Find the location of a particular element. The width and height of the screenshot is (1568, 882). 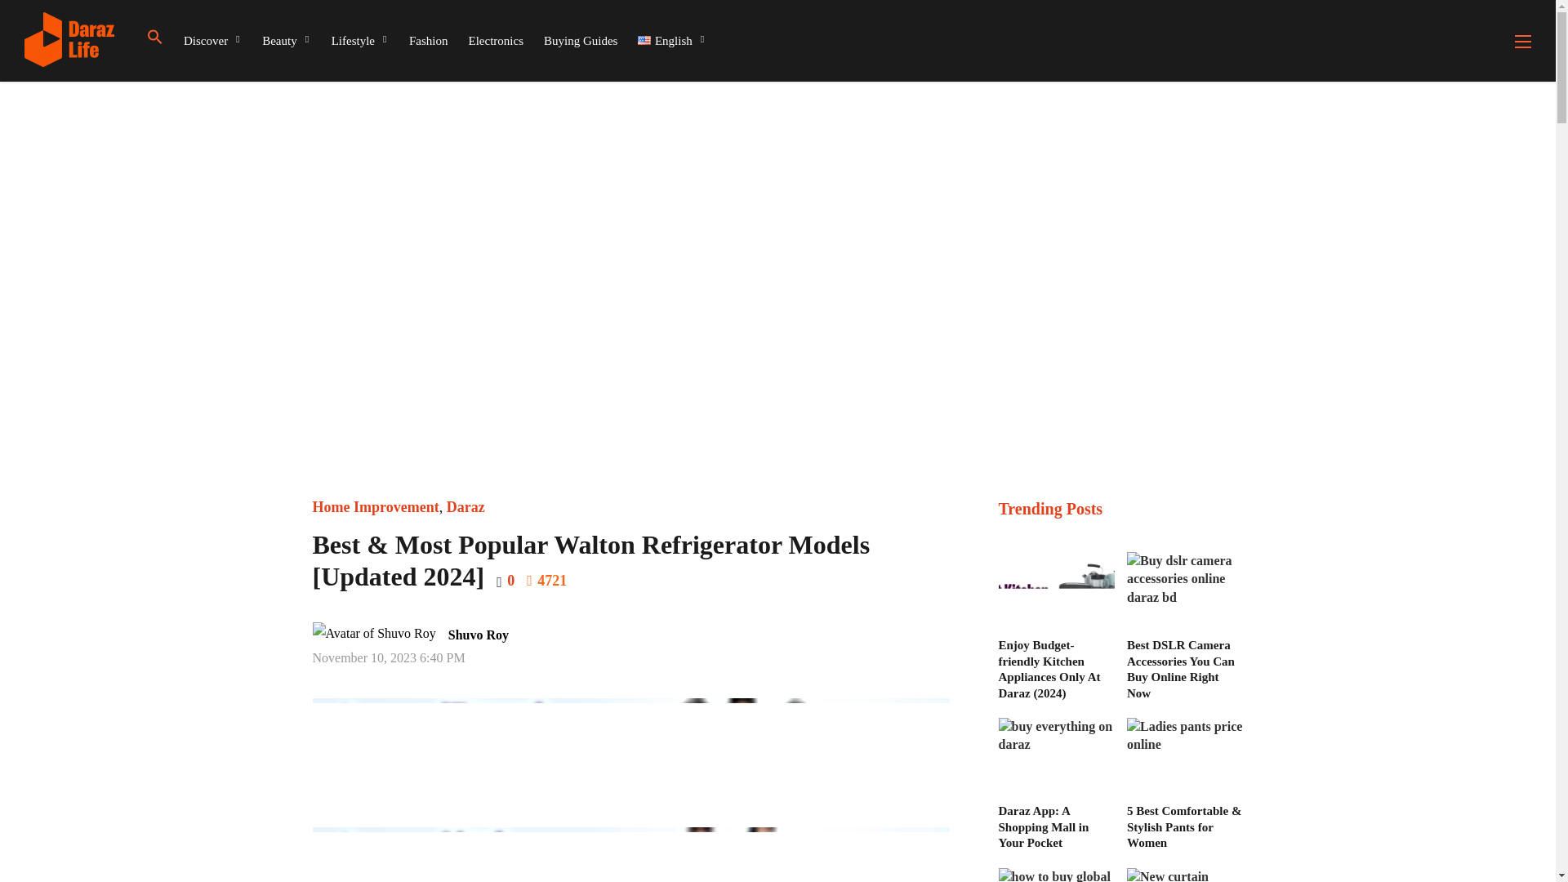

Home Improvement is located at coordinates (376, 506).